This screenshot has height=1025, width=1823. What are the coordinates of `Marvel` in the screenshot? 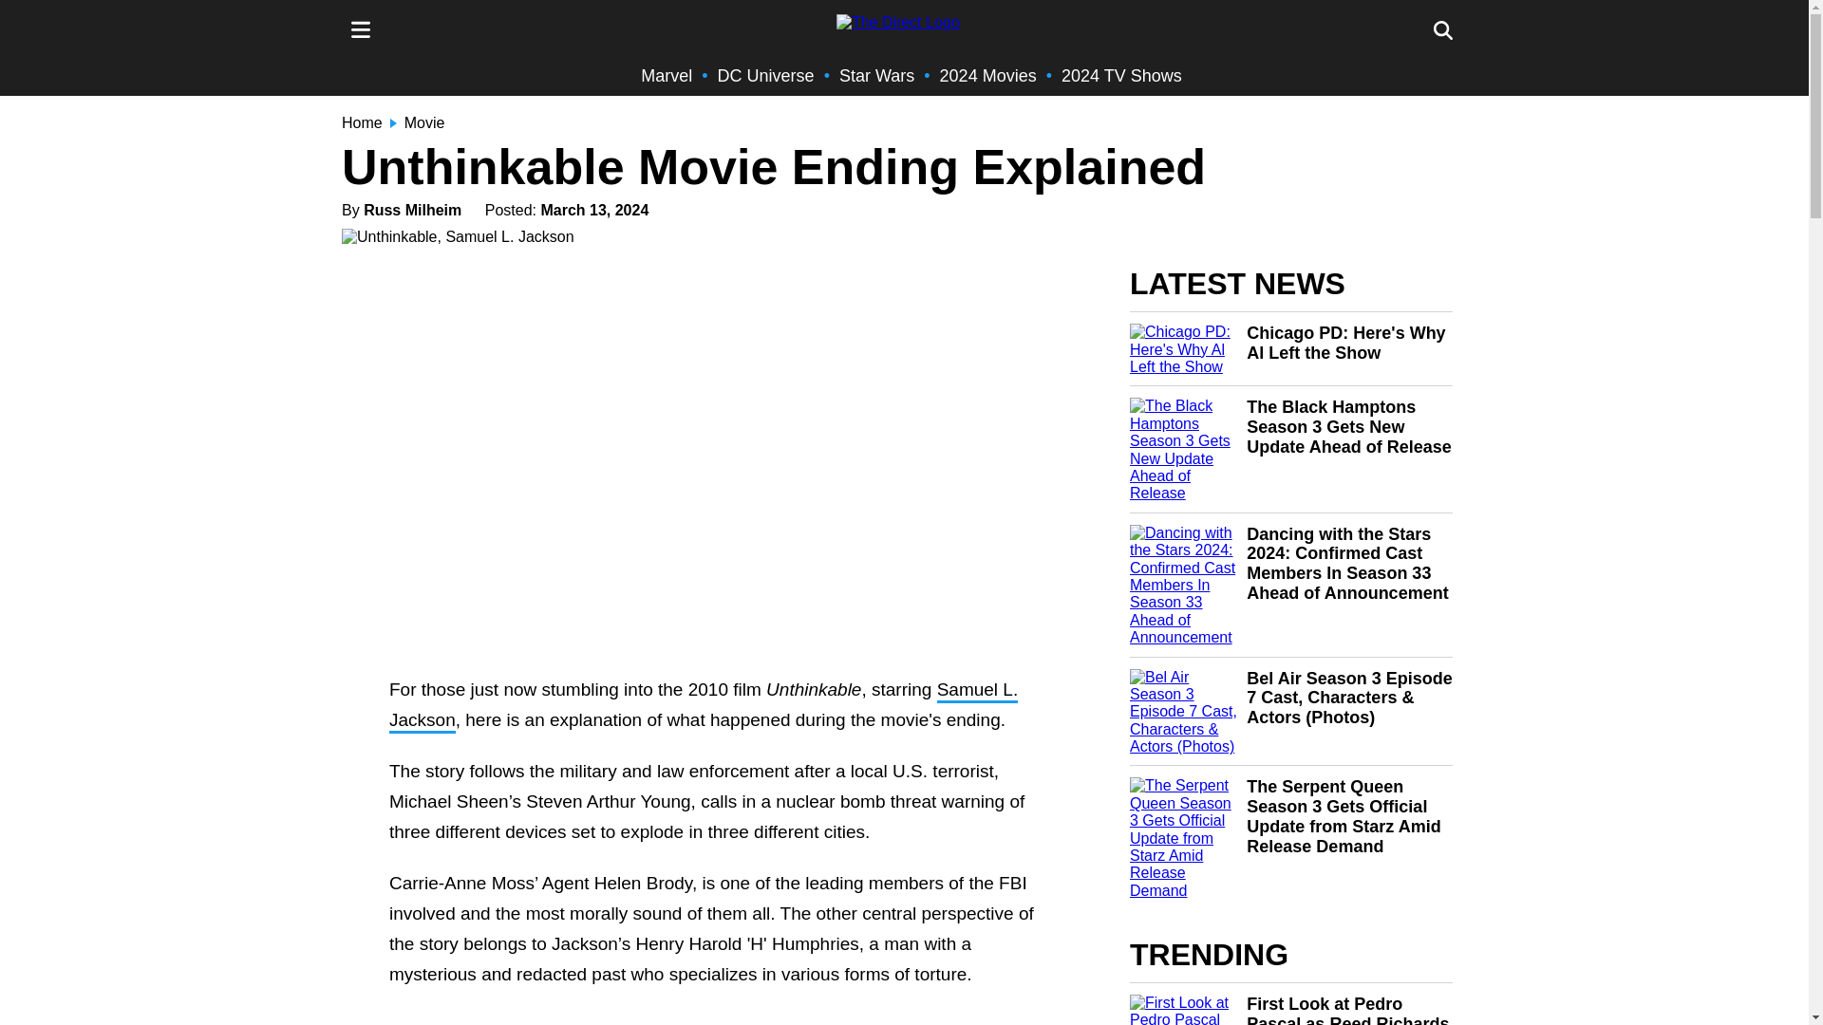 It's located at (667, 76).